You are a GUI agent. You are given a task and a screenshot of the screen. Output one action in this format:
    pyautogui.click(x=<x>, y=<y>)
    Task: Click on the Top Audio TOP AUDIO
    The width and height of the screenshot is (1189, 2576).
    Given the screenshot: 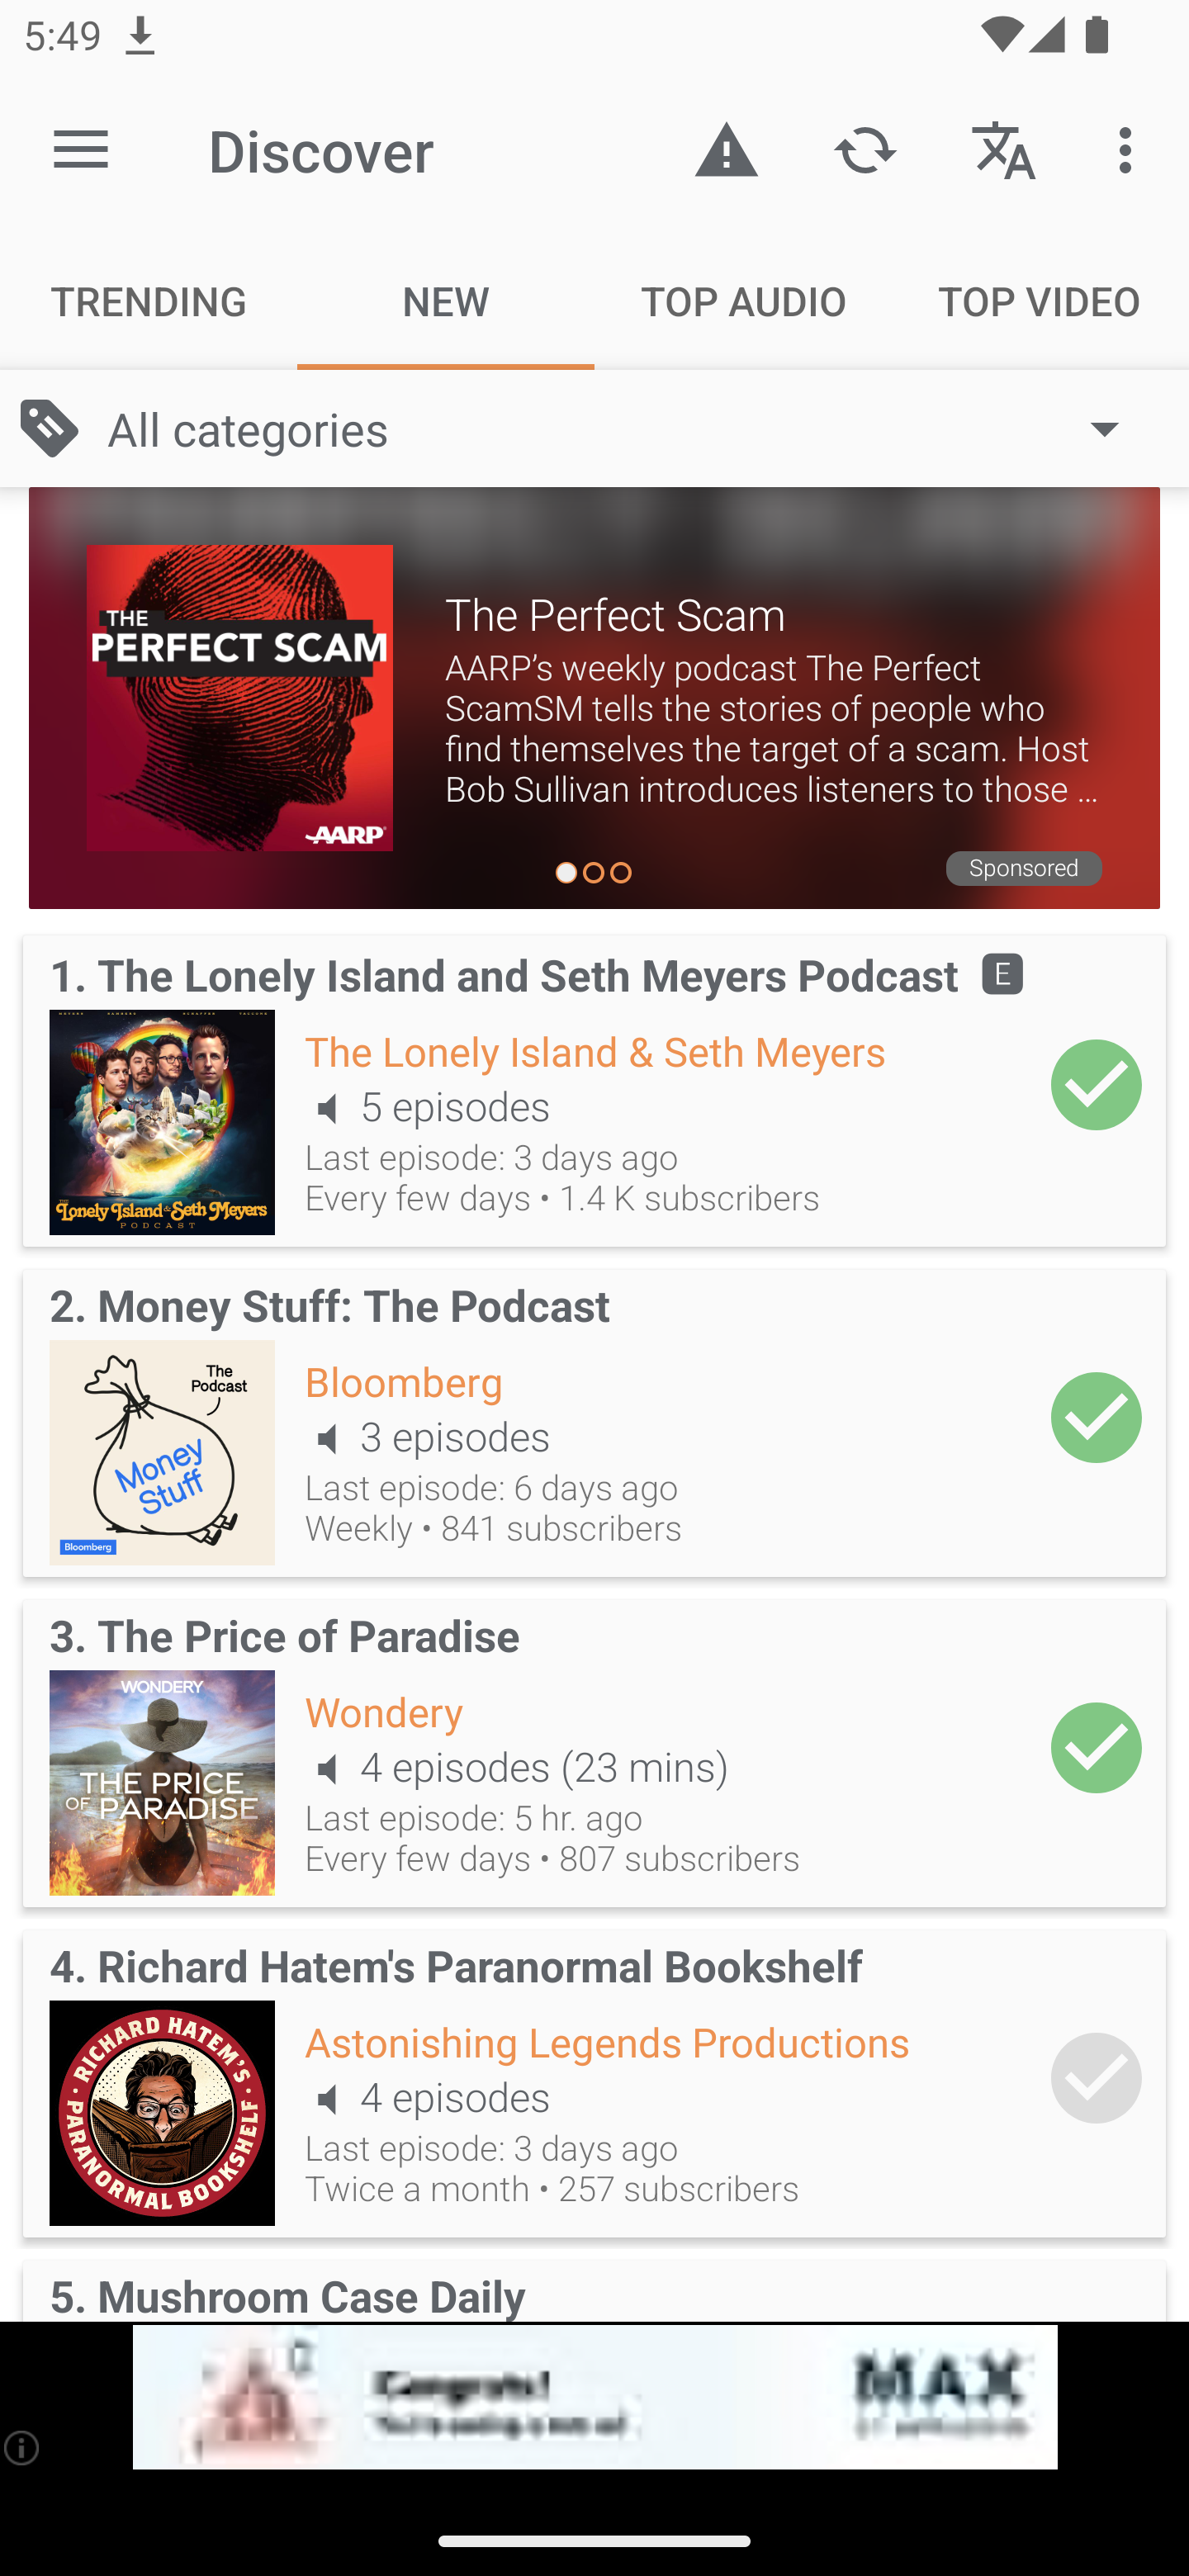 What is the action you would take?
    pyautogui.click(x=743, y=301)
    